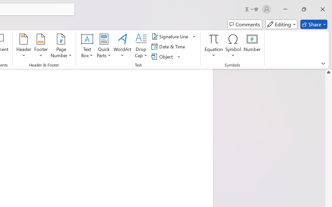 The image size is (332, 207). What do you see at coordinates (323, 63) in the screenshot?
I see `Ribbon Display Options` at bounding box center [323, 63].